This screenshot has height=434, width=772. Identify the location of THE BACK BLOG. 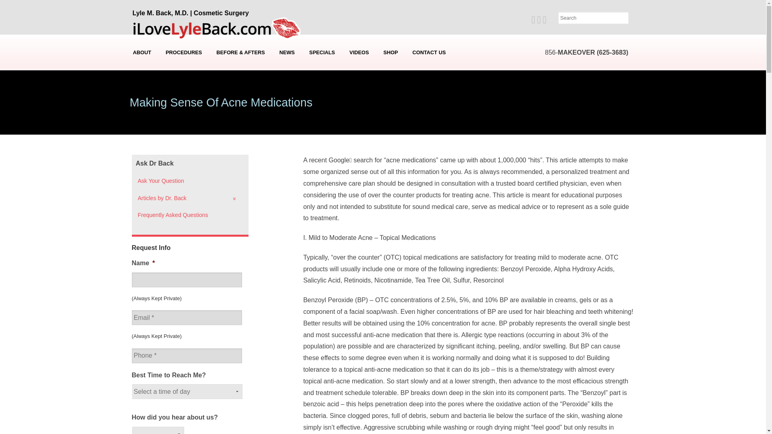
(288, 105).